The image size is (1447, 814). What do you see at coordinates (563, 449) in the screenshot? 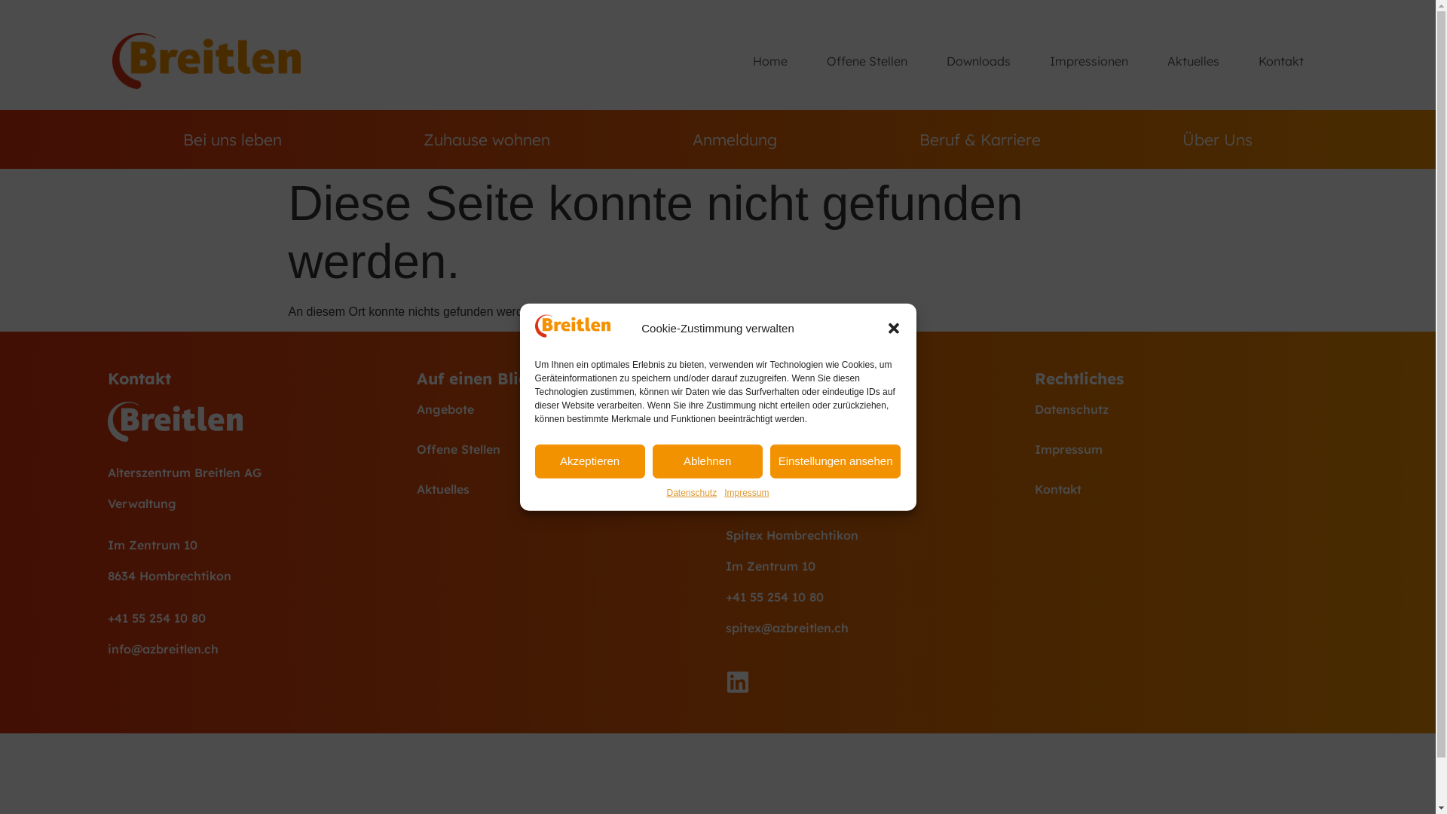
I see `Offene Stellen` at bounding box center [563, 449].